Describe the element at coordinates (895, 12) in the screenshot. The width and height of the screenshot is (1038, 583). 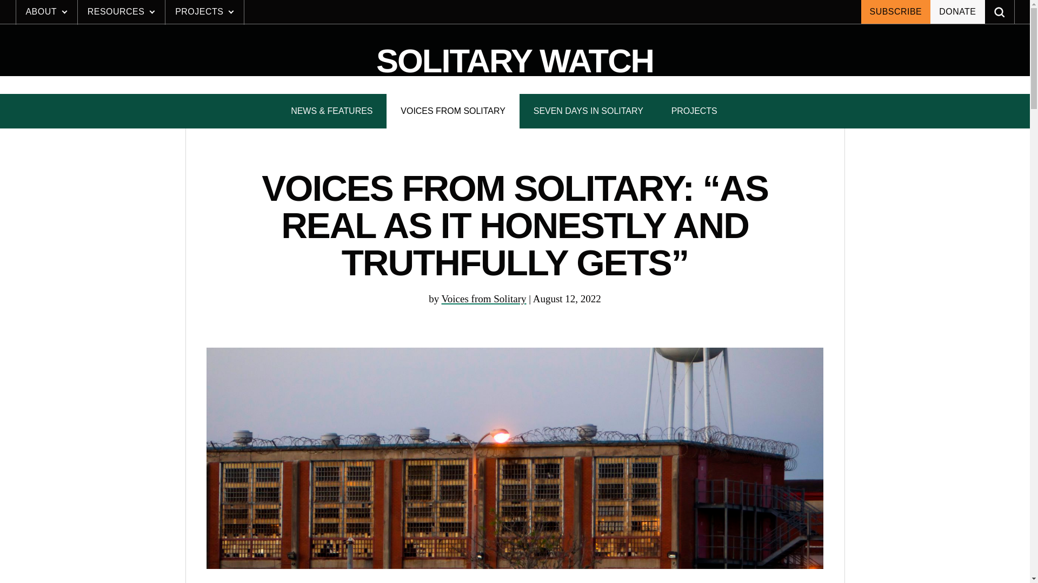
I see `Posts by Voices from Solitary` at that location.